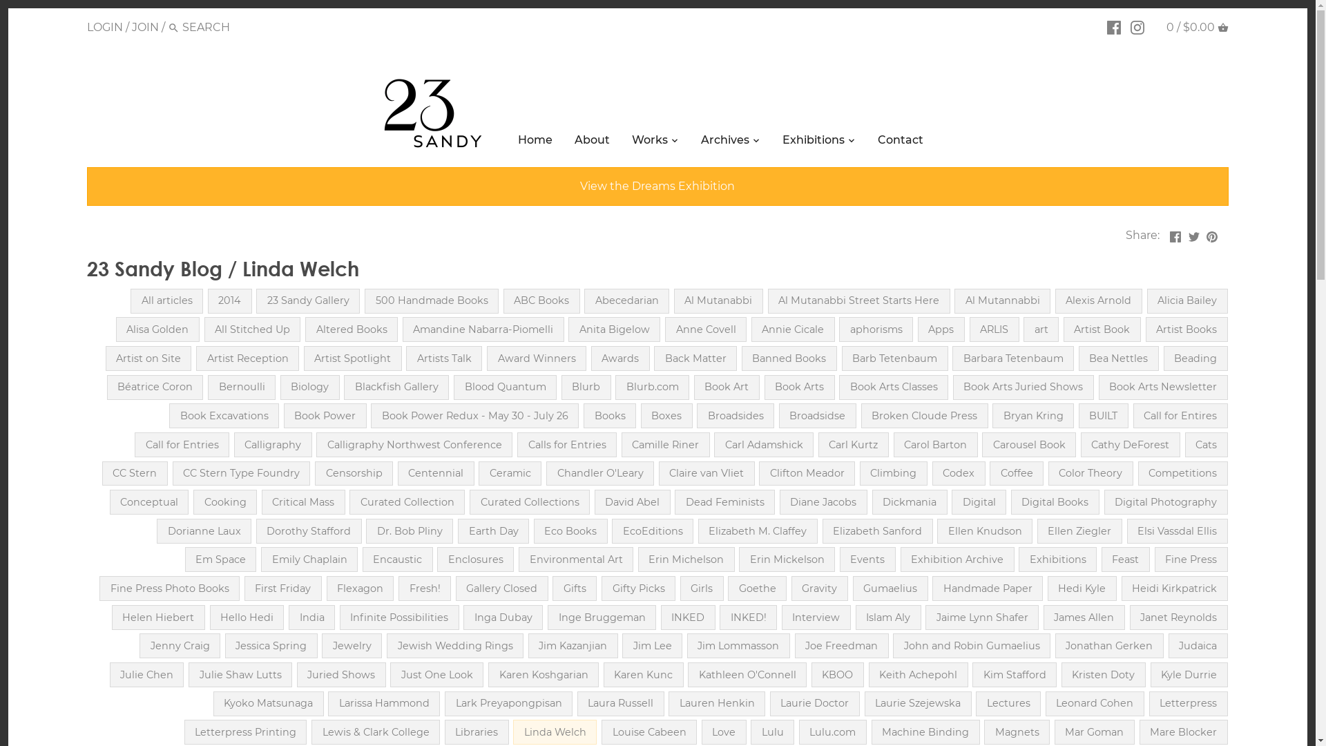 The image size is (1326, 746). Describe the element at coordinates (576, 559) in the screenshot. I see `Environmental Art` at that location.